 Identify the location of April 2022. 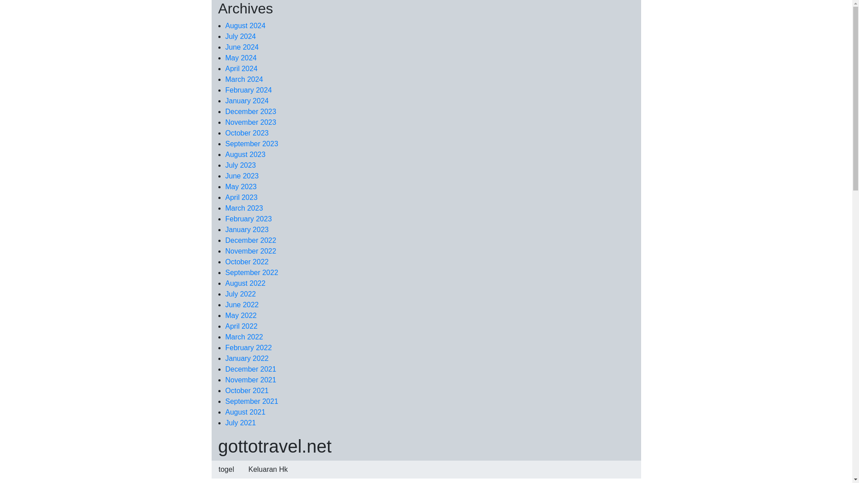
(242, 326).